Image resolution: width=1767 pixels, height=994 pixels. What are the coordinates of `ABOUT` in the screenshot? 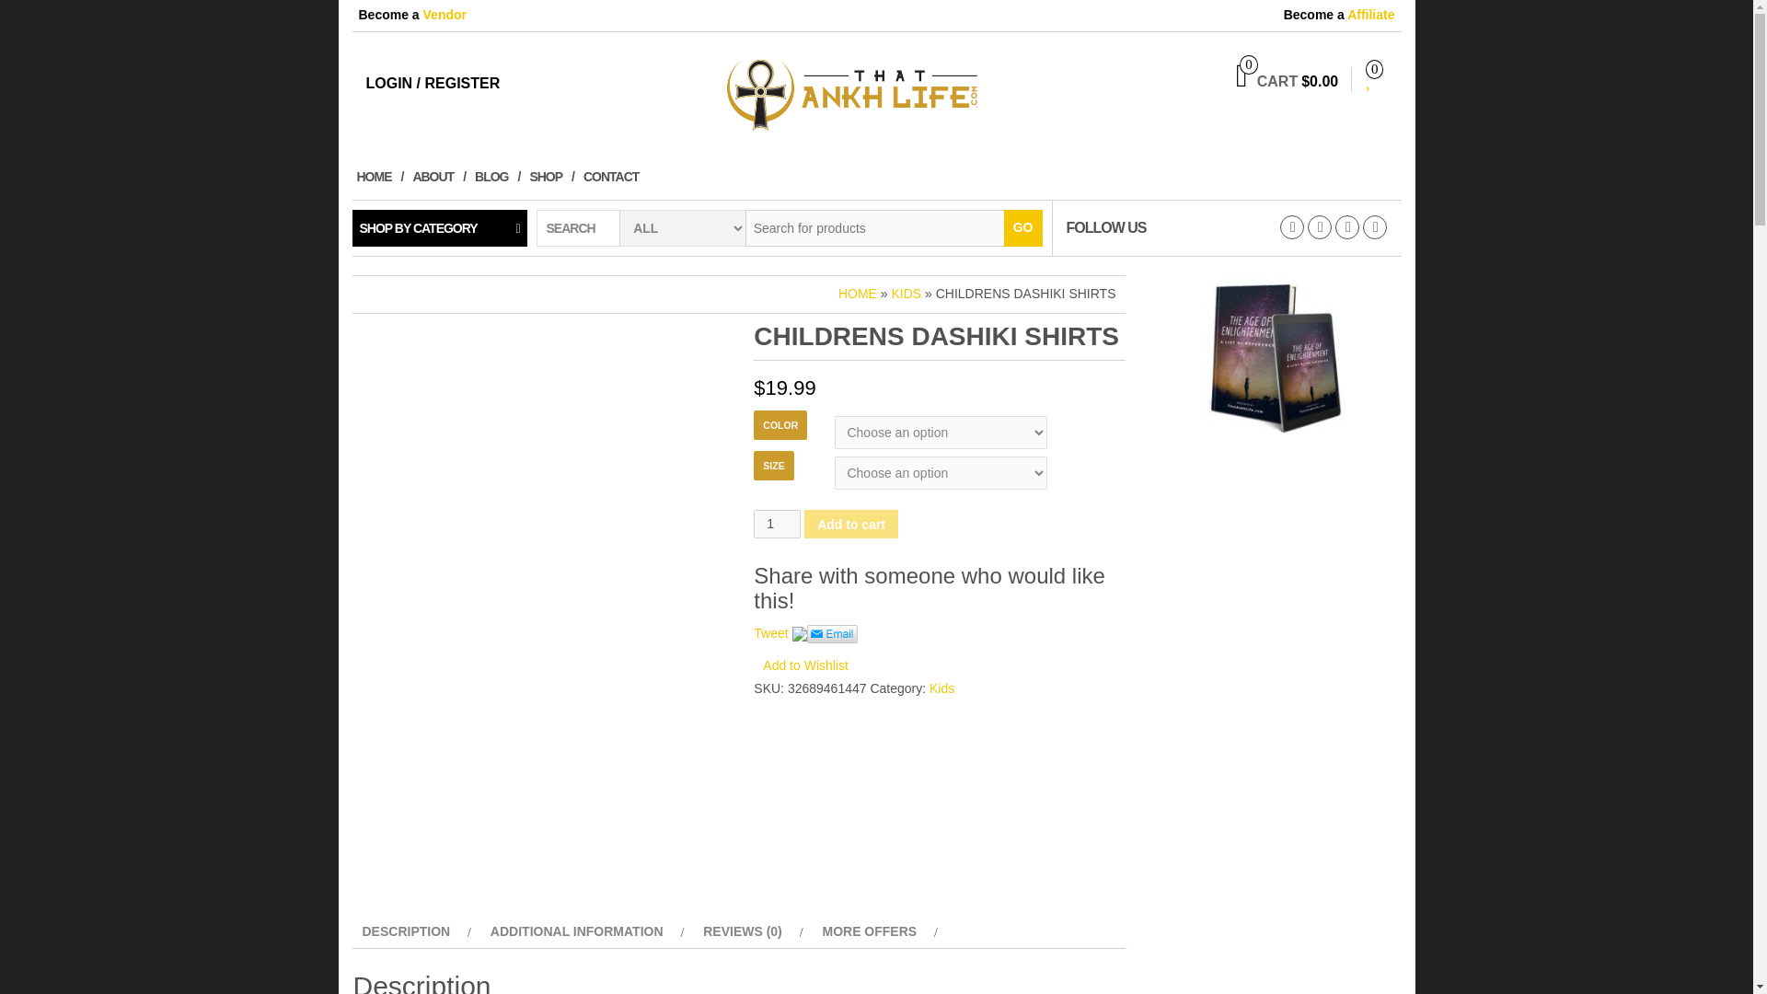 It's located at (438, 177).